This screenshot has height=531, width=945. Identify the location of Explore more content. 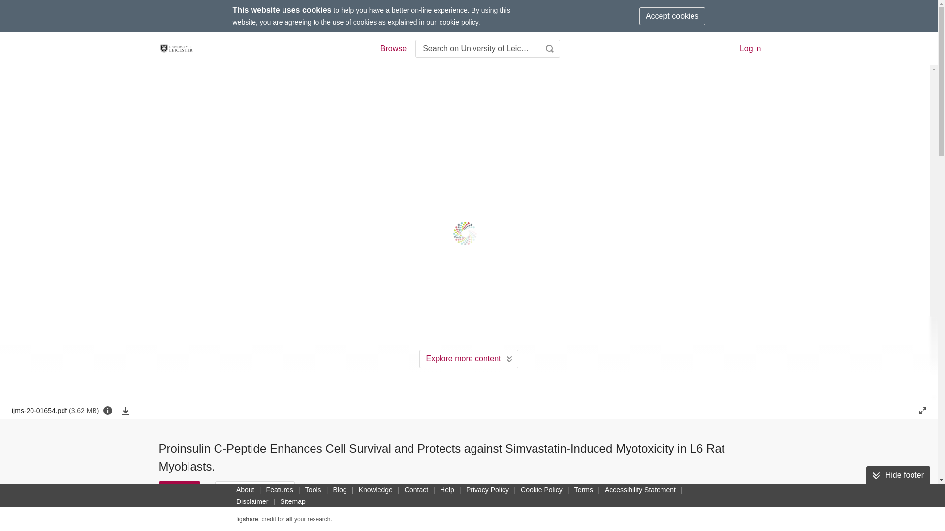
(469, 359).